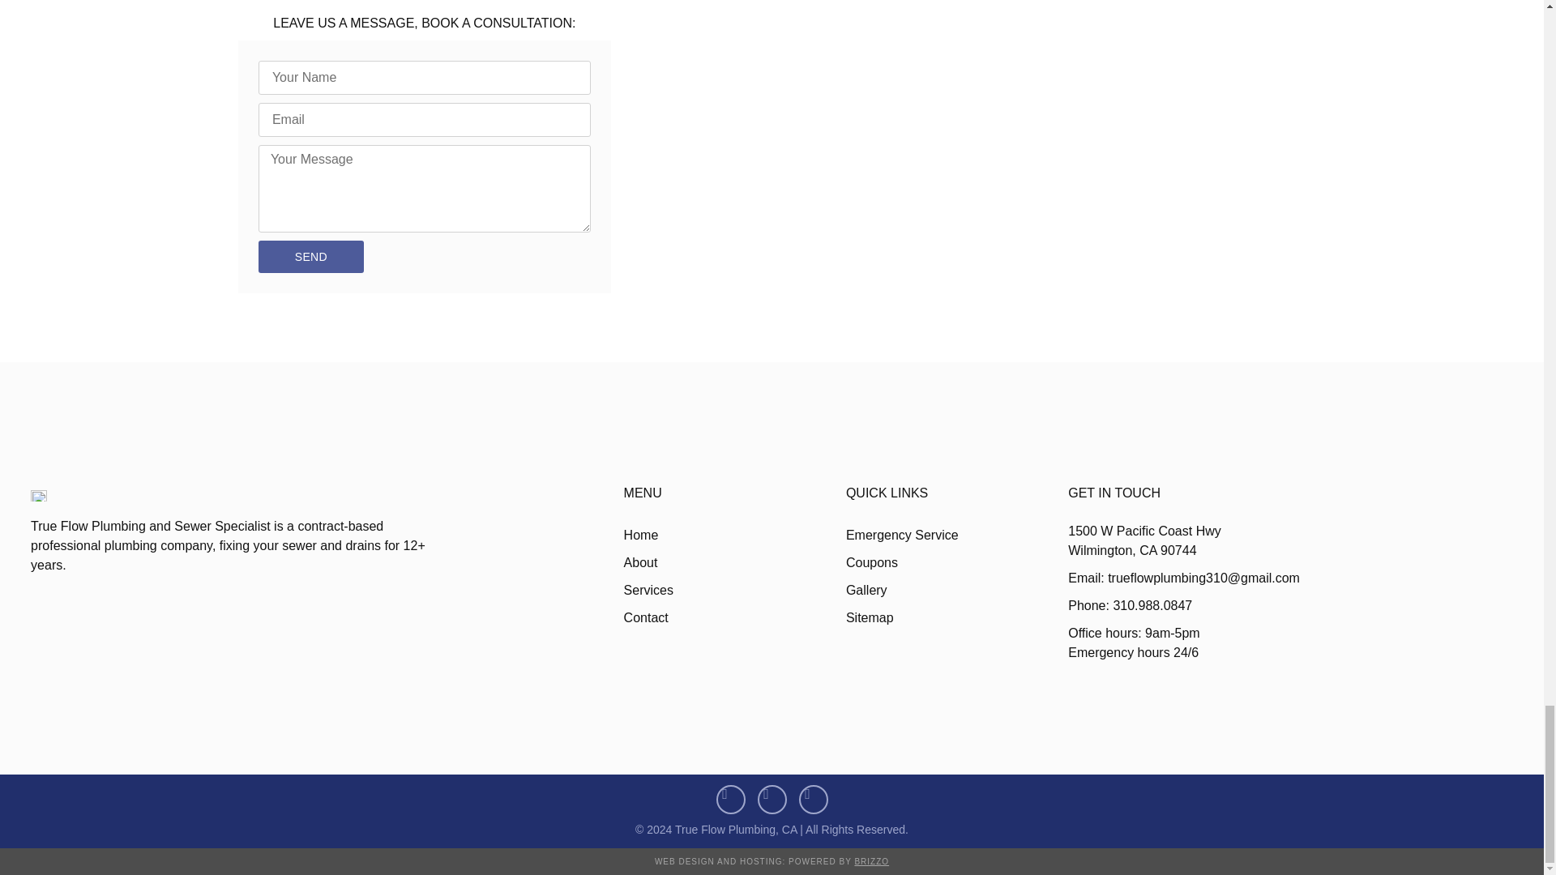  Describe the element at coordinates (450, 1) in the screenshot. I see `310.988.0847` at that location.